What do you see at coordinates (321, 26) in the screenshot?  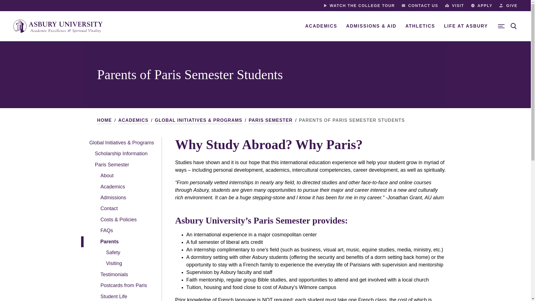 I see `ACADEMICS` at bounding box center [321, 26].